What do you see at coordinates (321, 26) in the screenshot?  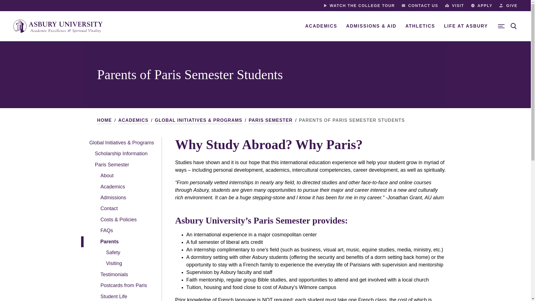 I see `ACADEMICS` at bounding box center [321, 26].